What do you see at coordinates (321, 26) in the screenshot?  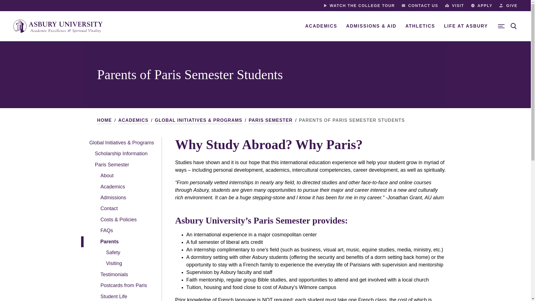 I see `ACADEMICS` at bounding box center [321, 26].